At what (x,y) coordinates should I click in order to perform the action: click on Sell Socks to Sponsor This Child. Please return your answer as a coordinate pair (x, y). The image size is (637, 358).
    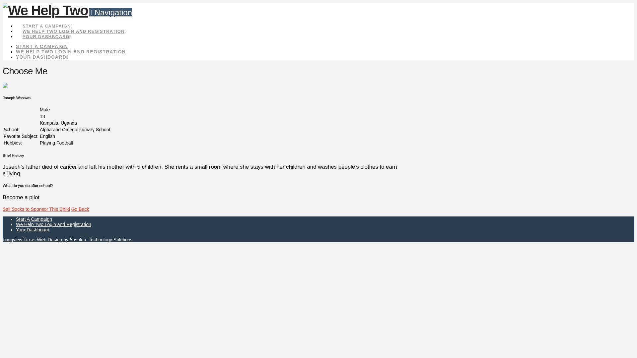
    Looking at the image, I should click on (36, 209).